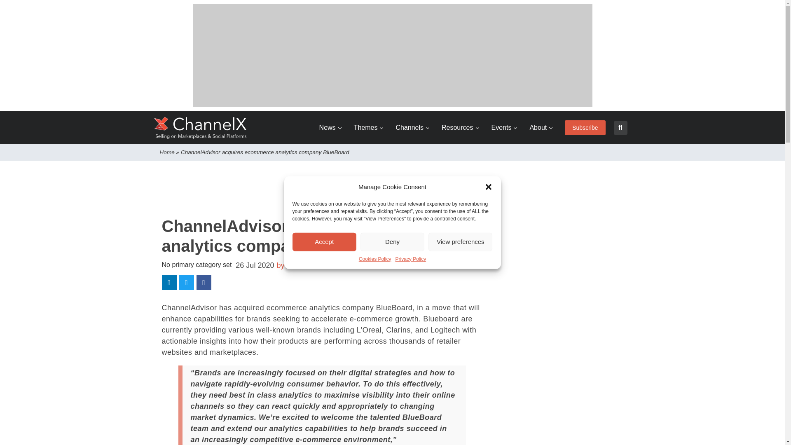 This screenshot has height=445, width=791. I want to click on Accept, so click(325, 241).